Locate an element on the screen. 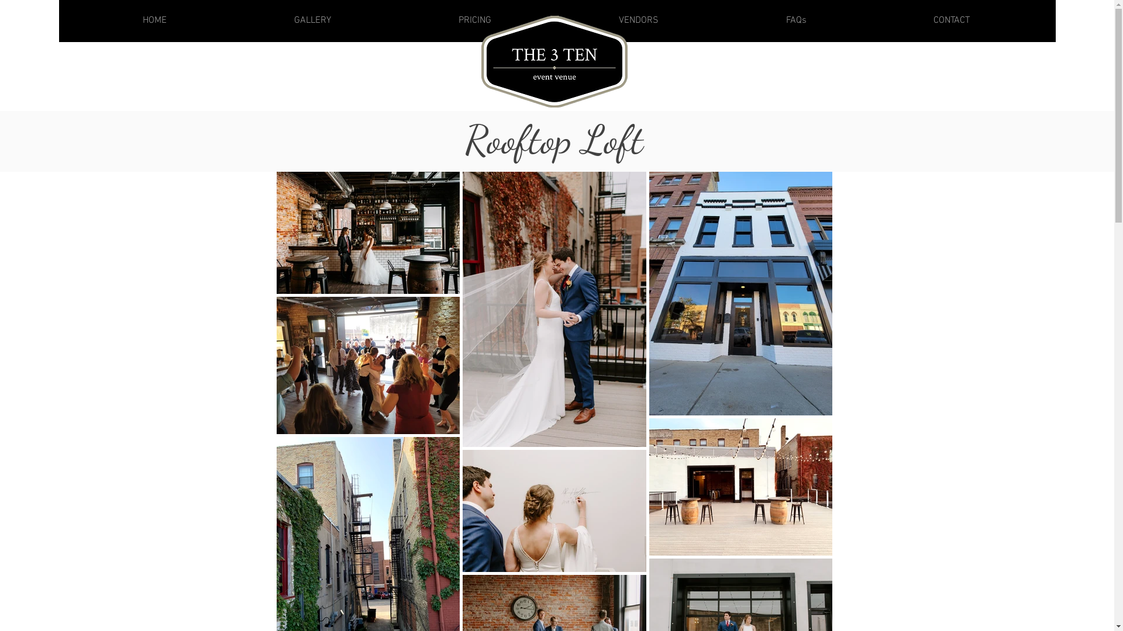 This screenshot has width=1123, height=631. HOME is located at coordinates (154, 21).